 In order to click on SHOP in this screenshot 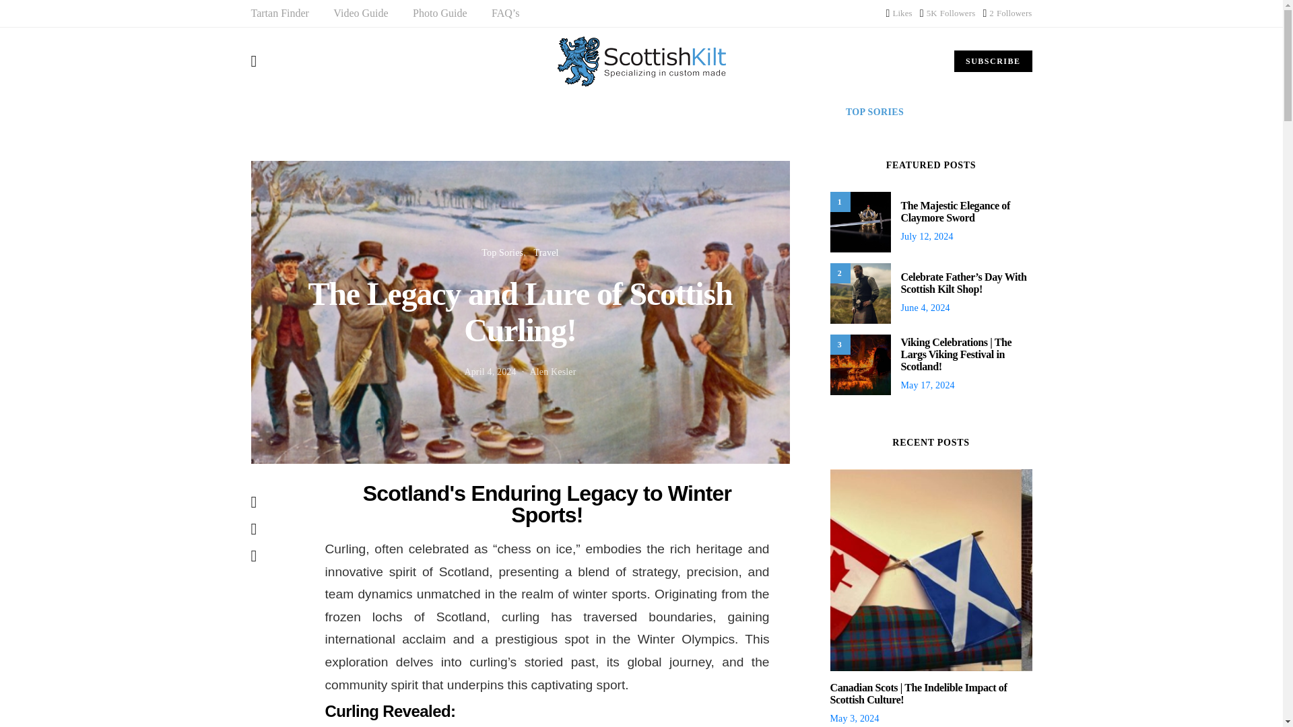, I will do `click(279, 13)`.